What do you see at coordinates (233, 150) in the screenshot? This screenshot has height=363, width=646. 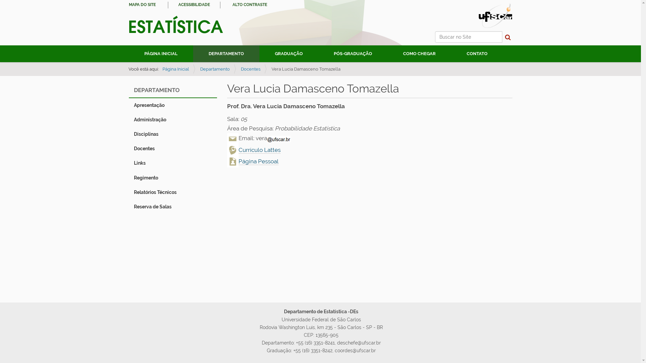 I see `Lattes` at bounding box center [233, 150].